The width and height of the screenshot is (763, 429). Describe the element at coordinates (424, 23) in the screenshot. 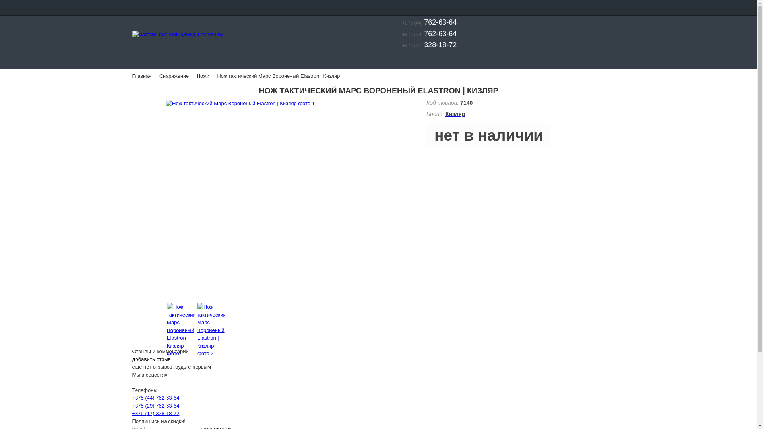

I see `+375 (44) 762-63-64` at that location.